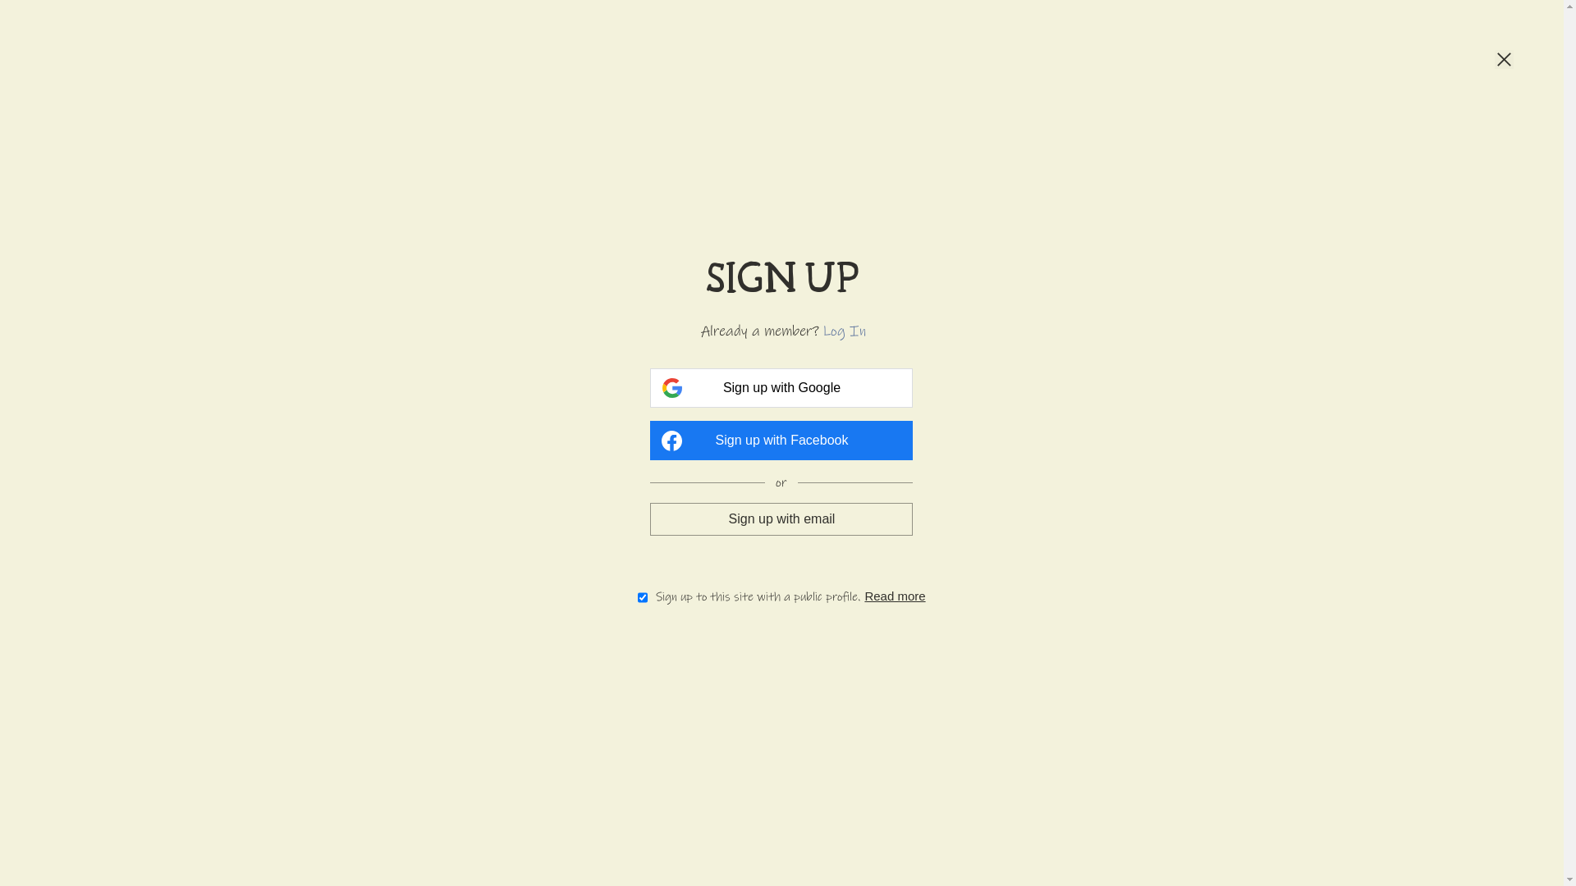 The width and height of the screenshot is (1576, 886). What do you see at coordinates (844, 331) in the screenshot?
I see `Log In` at bounding box center [844, 331].